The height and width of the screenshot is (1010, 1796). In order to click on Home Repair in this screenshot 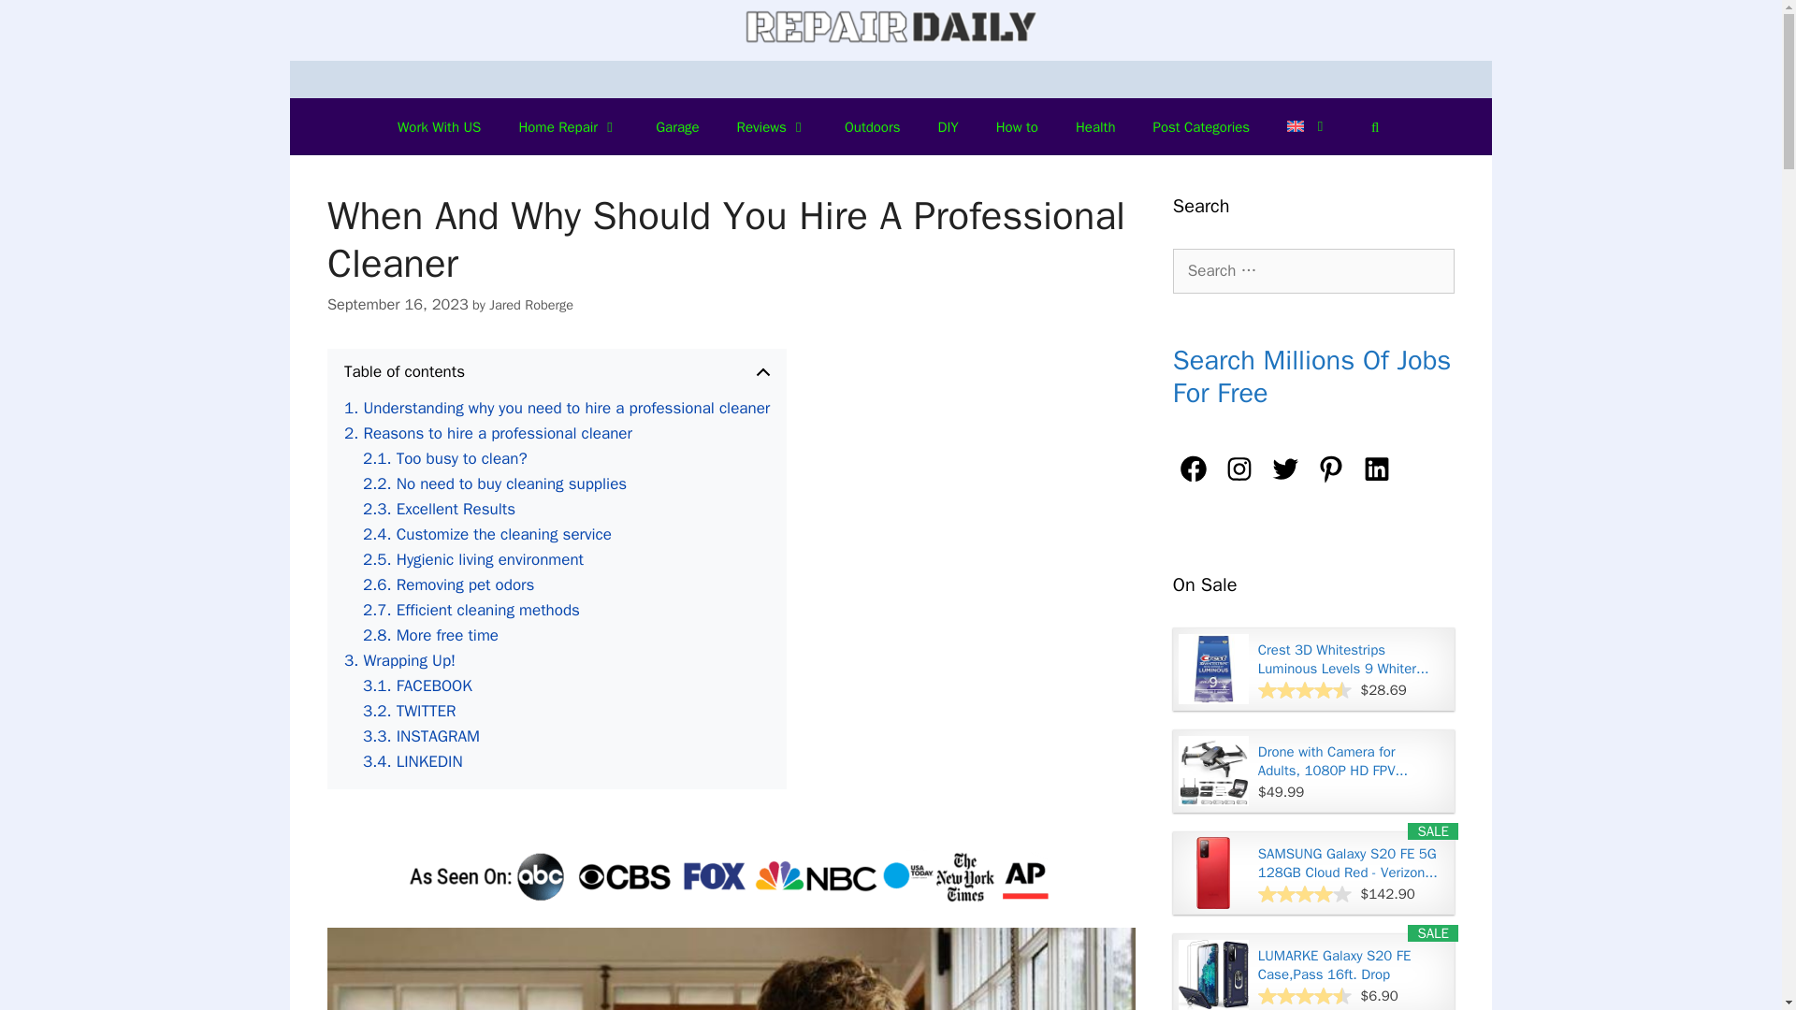, I will do `click(568, 127)`.